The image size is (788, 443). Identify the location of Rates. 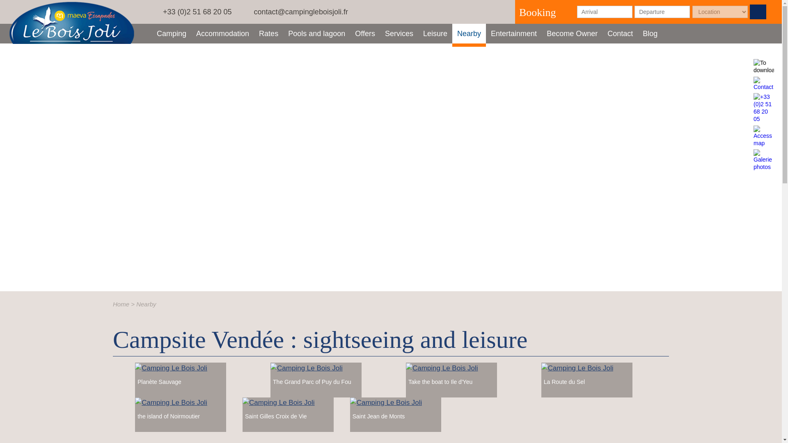
(435, 34).